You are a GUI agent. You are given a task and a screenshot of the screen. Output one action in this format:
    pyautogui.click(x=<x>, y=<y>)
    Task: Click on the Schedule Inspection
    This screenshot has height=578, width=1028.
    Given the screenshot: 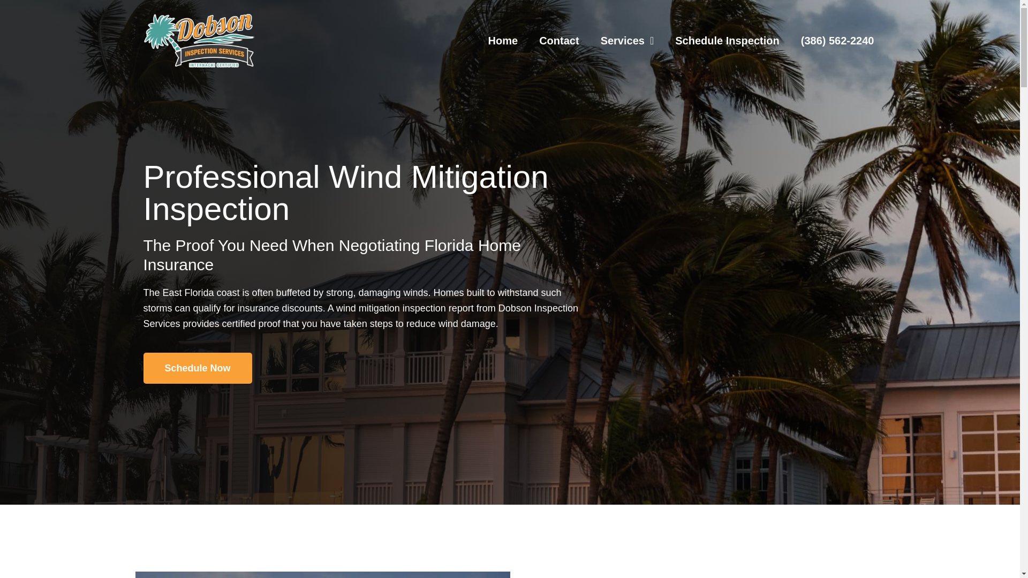 What is the action you would take?
    pyautogui.click(x=727, y=41)
    